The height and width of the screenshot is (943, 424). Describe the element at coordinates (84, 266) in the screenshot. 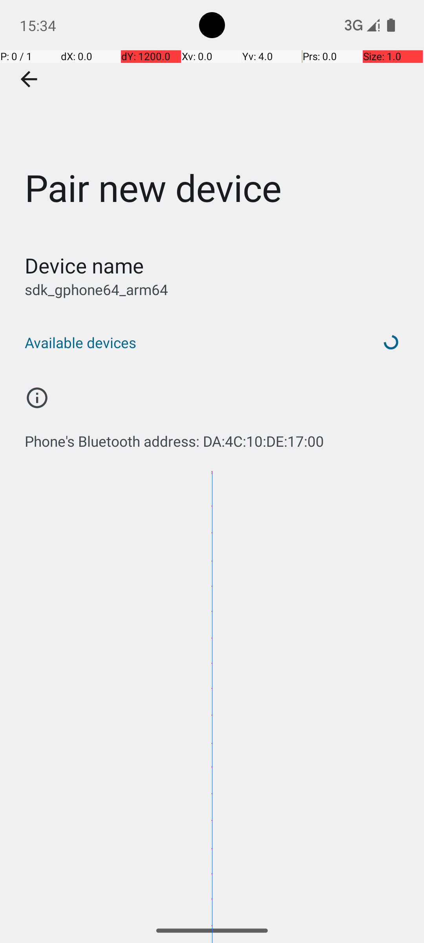

I see `Device name` at that location.